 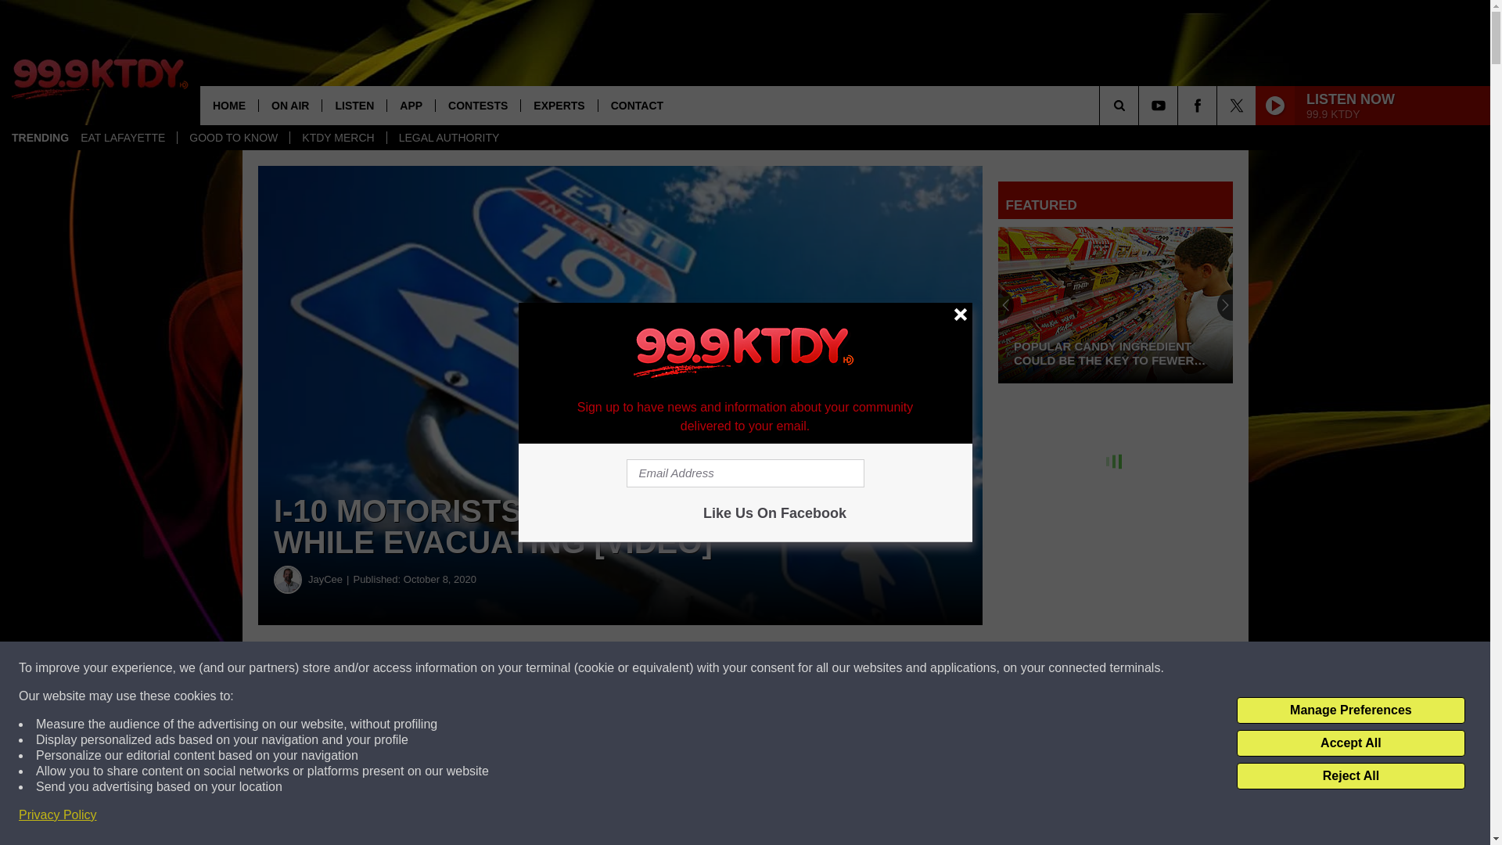 I want to click on HOME, so click(x=228, y=105).